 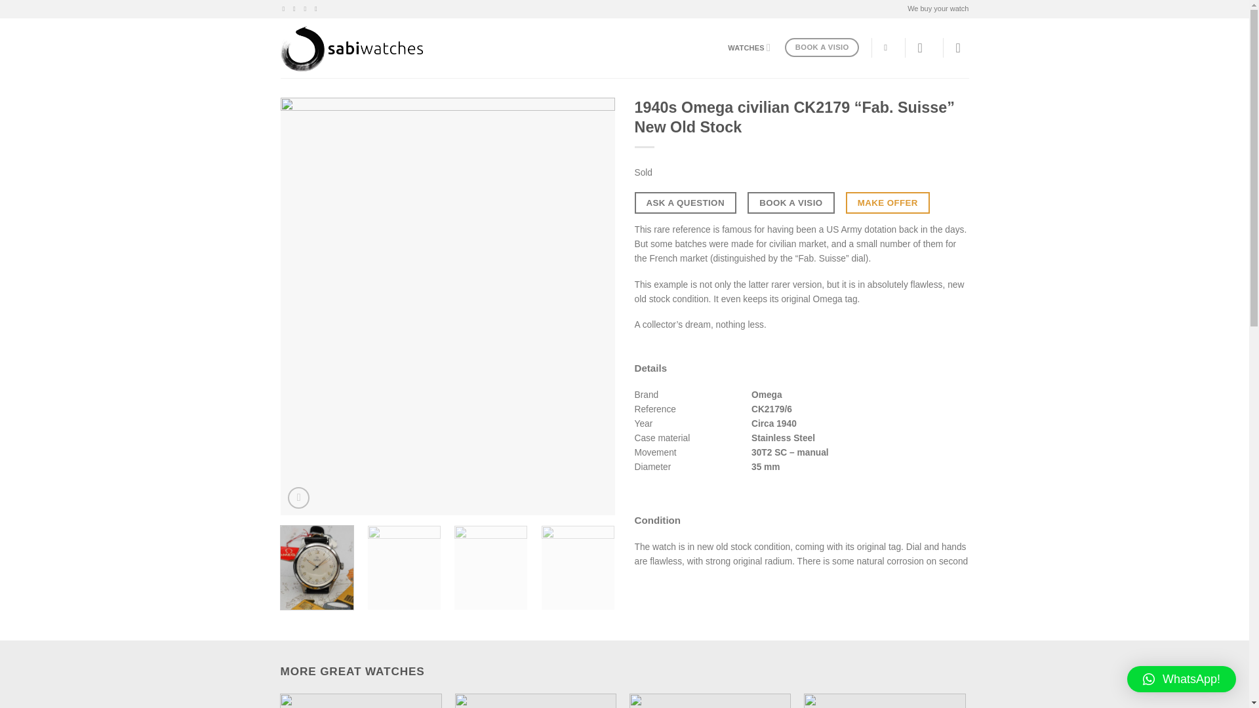 I want to click on We buy your watch, so click(x=938, y=9).